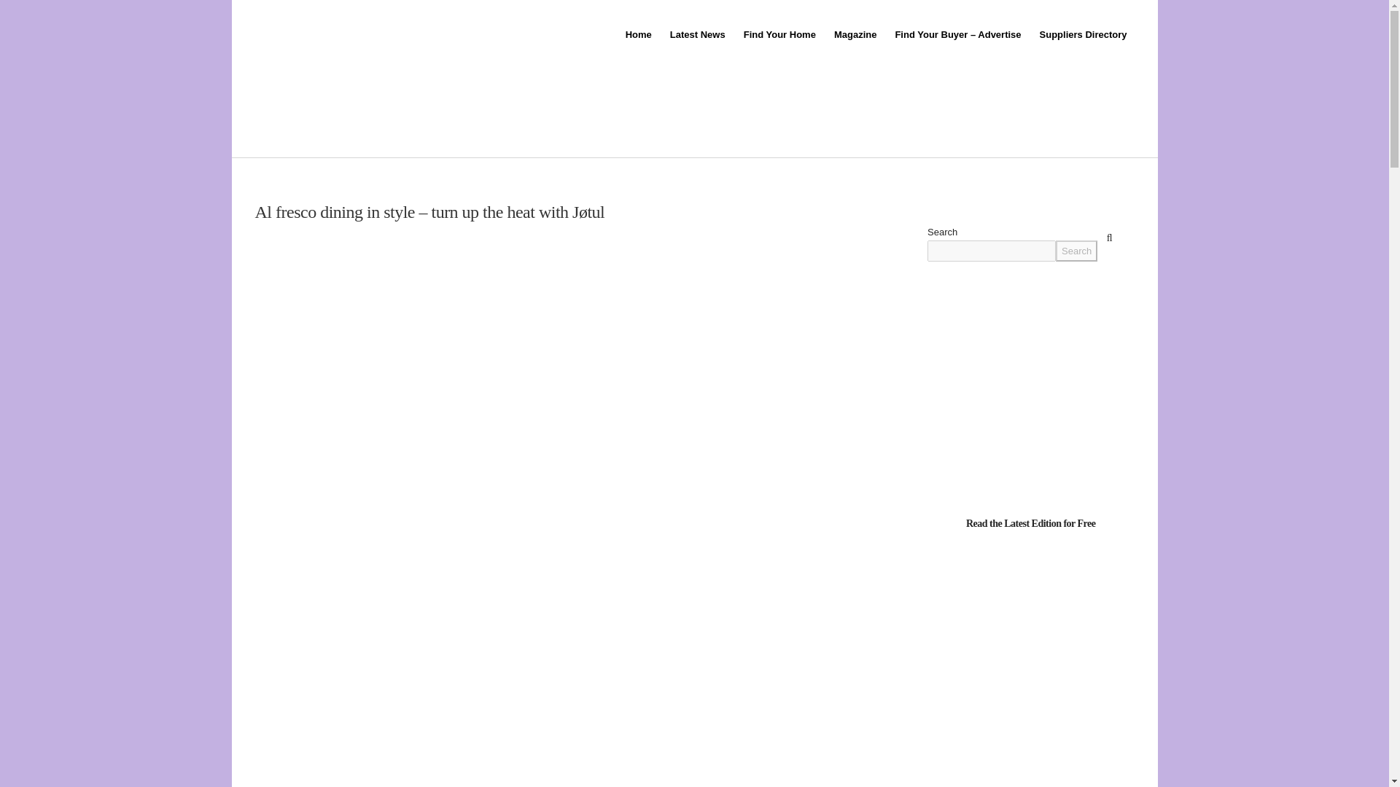 The image size is (1400, 787). I want to click on Latest News, so click(696, 35).